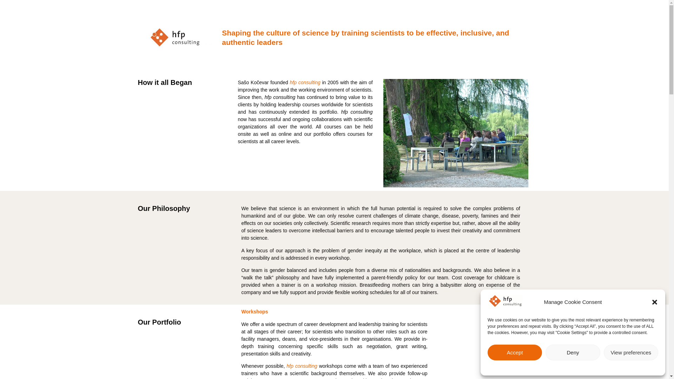 This screenshot has width=674, height=379. What do you see at coordinates (572, 352) in the screenshot?
I see `Deny` at bounding box center [572, 352].